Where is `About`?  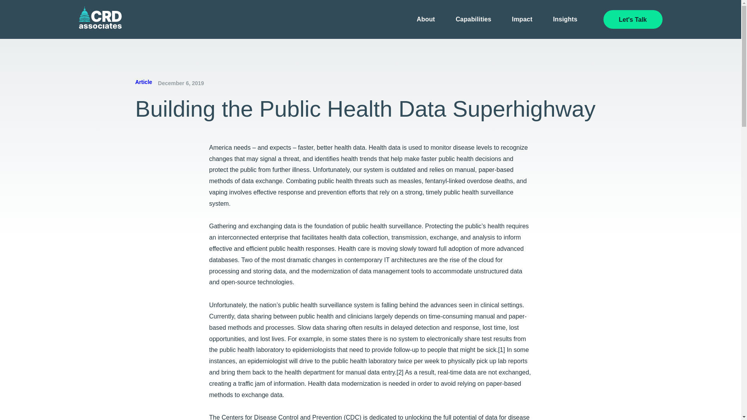 About is located at coordinates (426, 19).